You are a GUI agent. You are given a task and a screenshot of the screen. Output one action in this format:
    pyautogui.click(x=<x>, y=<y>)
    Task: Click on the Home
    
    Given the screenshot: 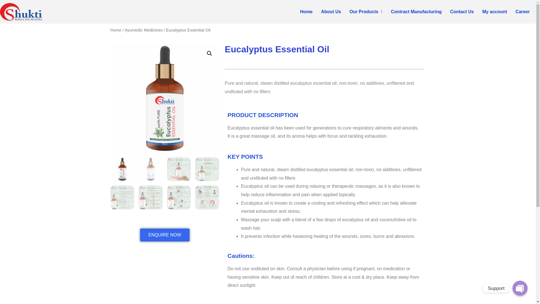 What is the action you would take?
    pyautogui.click(x=115, y=30)
    